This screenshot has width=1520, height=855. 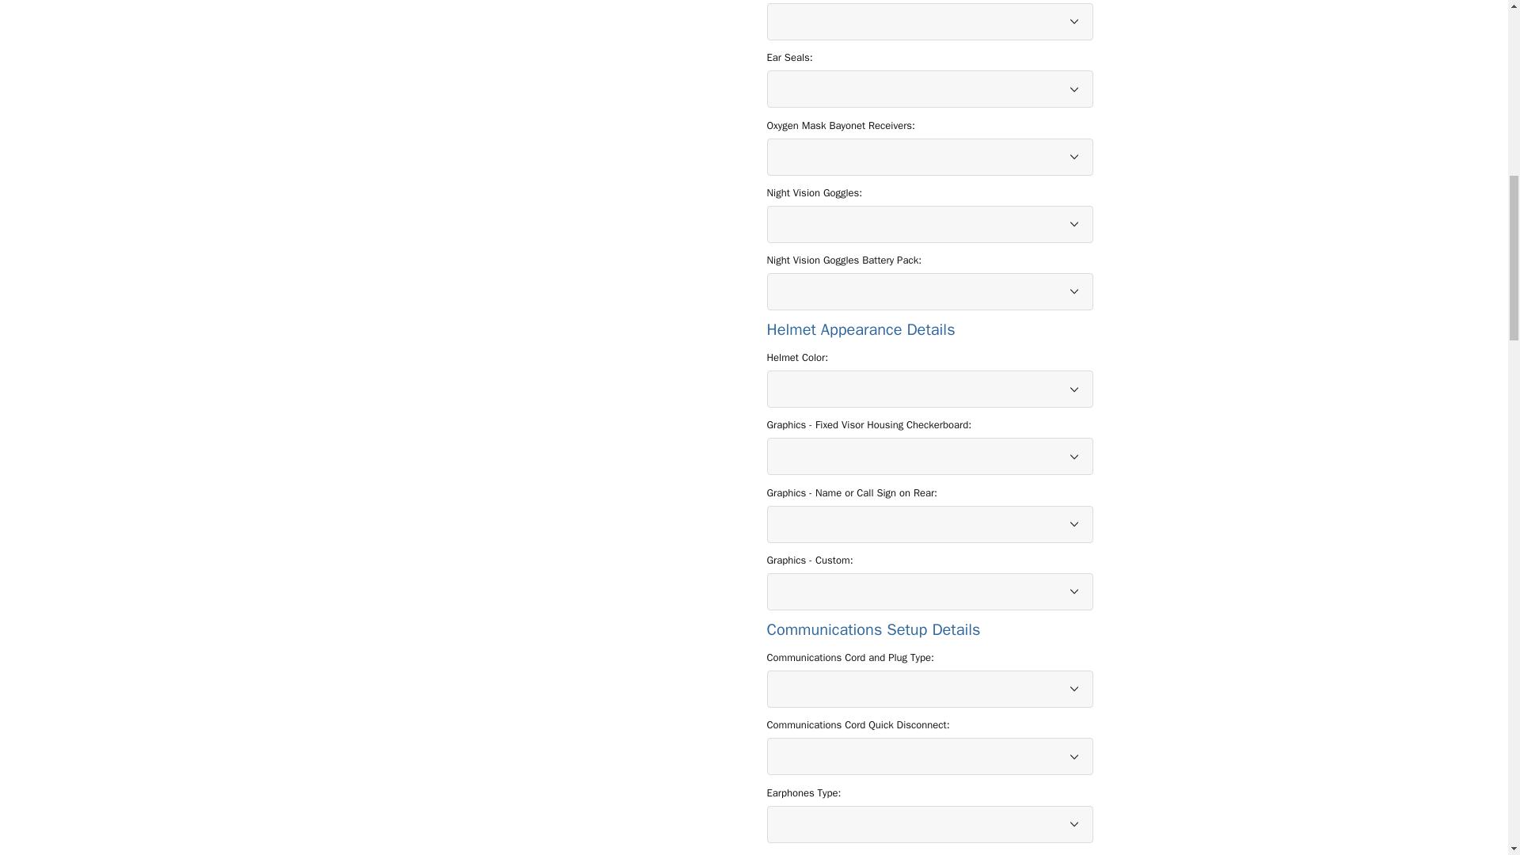 What do you see at coordinates (929, 329) in the screenshot?
I see `Helmet Appearance Details:` at bounding box center [929, 329].